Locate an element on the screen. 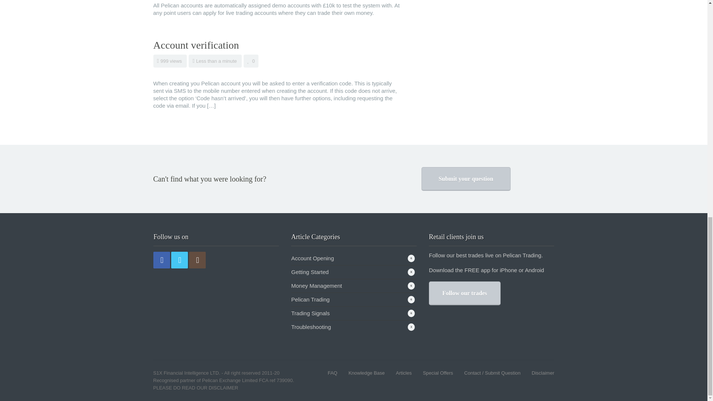 The image size is (713, 401). S1X Financial Intelligence LTD. is located at coordinates (186, 373).